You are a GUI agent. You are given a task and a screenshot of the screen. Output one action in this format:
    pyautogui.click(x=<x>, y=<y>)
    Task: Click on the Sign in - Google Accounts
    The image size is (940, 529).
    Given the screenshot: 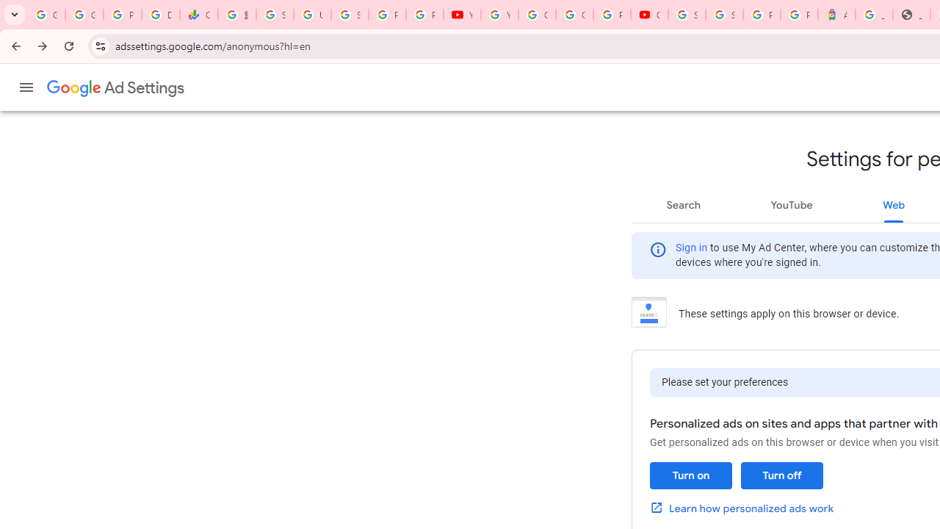 What is the action you would take?
    pyautogui.click(x=275, y=15)
    